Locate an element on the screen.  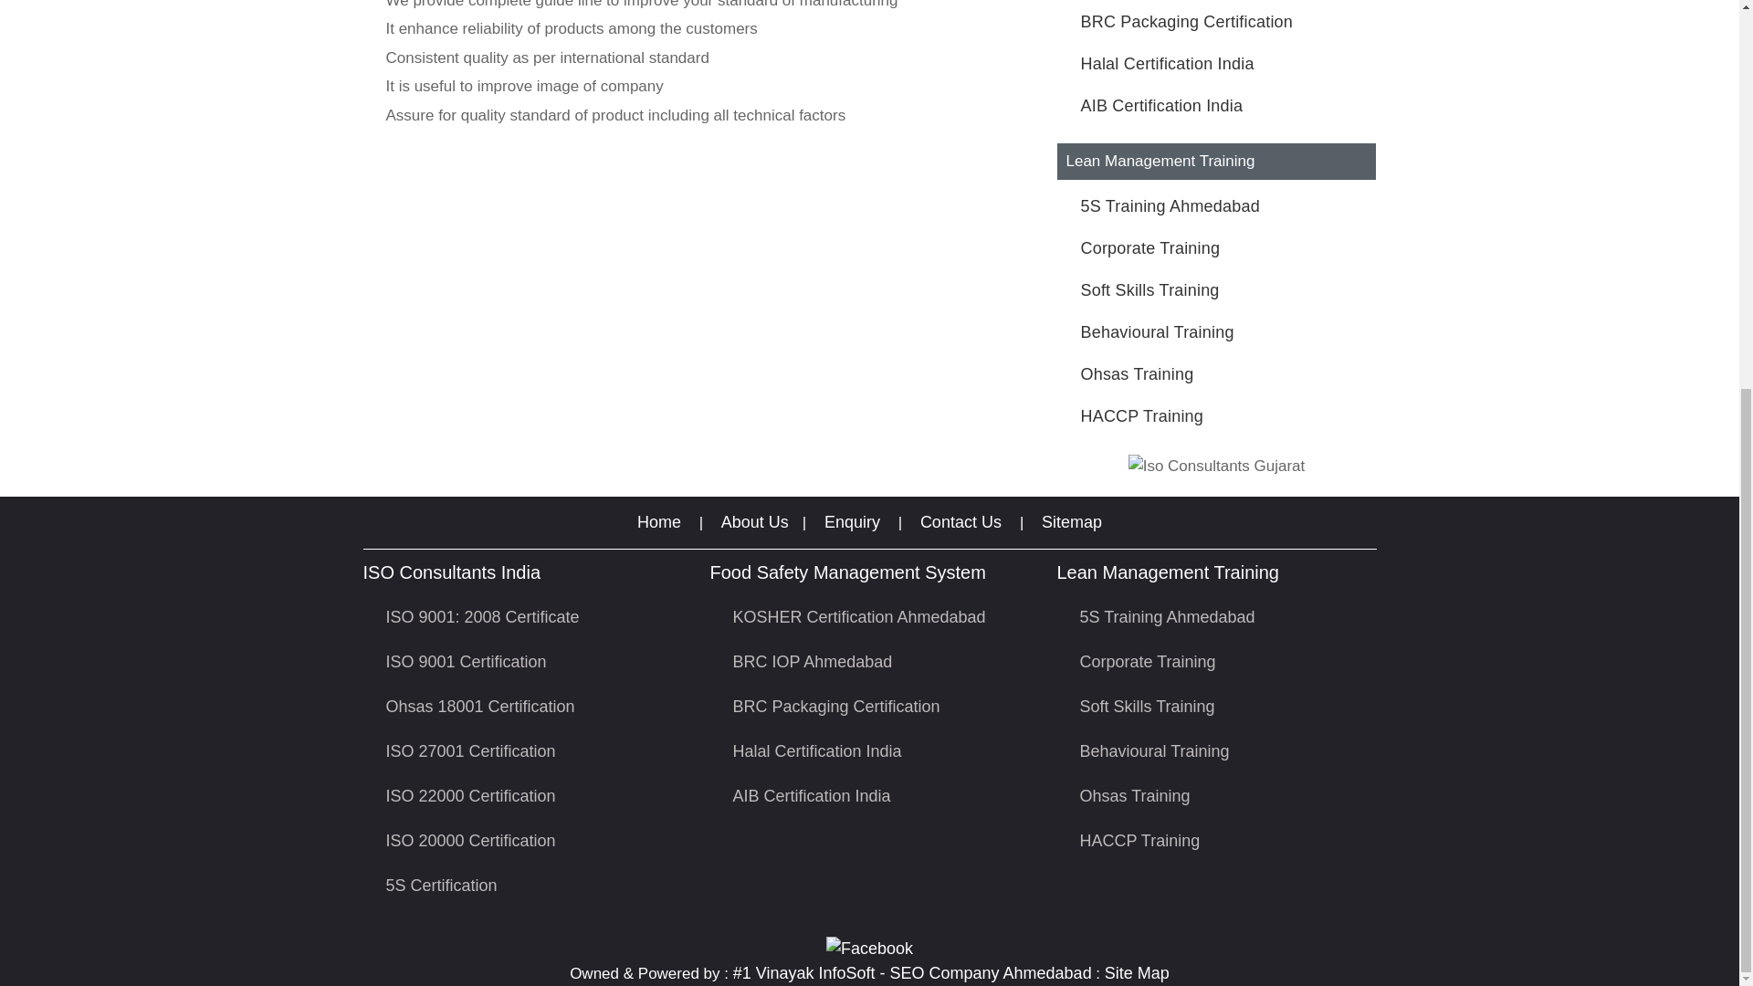
Facebook is located at coordinates (869, 948).